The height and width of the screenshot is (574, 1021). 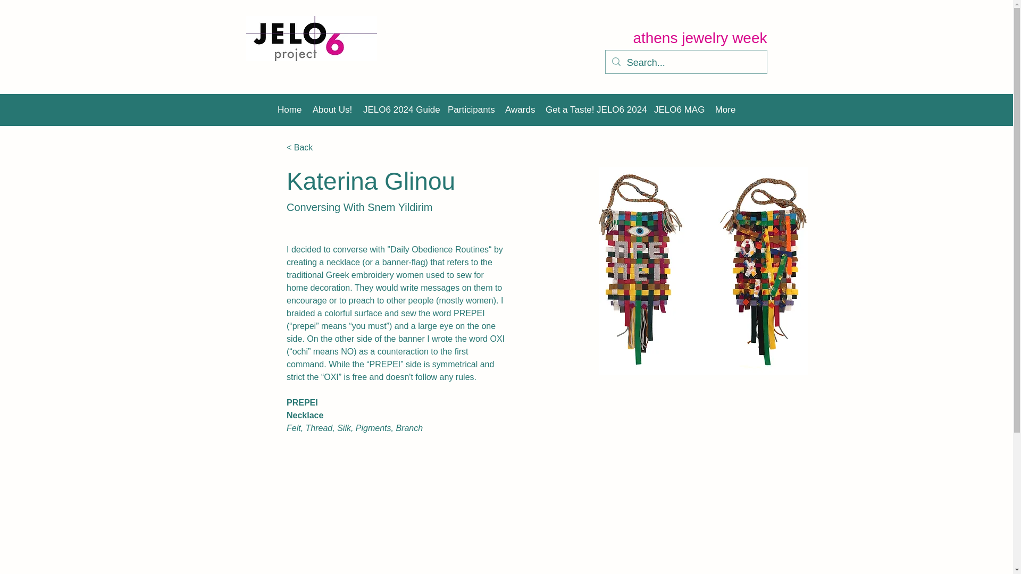 I want to click on Katerina Glinou.jpg, so click(x=703, y=271).